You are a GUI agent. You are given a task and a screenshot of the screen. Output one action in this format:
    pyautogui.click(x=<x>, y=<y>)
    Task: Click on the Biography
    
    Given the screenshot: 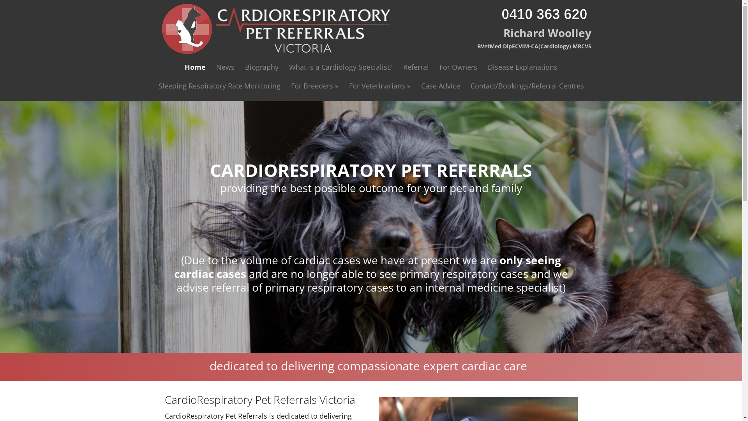 What is the action you would take?
    pyautogui.click(x=262, y=67)
    